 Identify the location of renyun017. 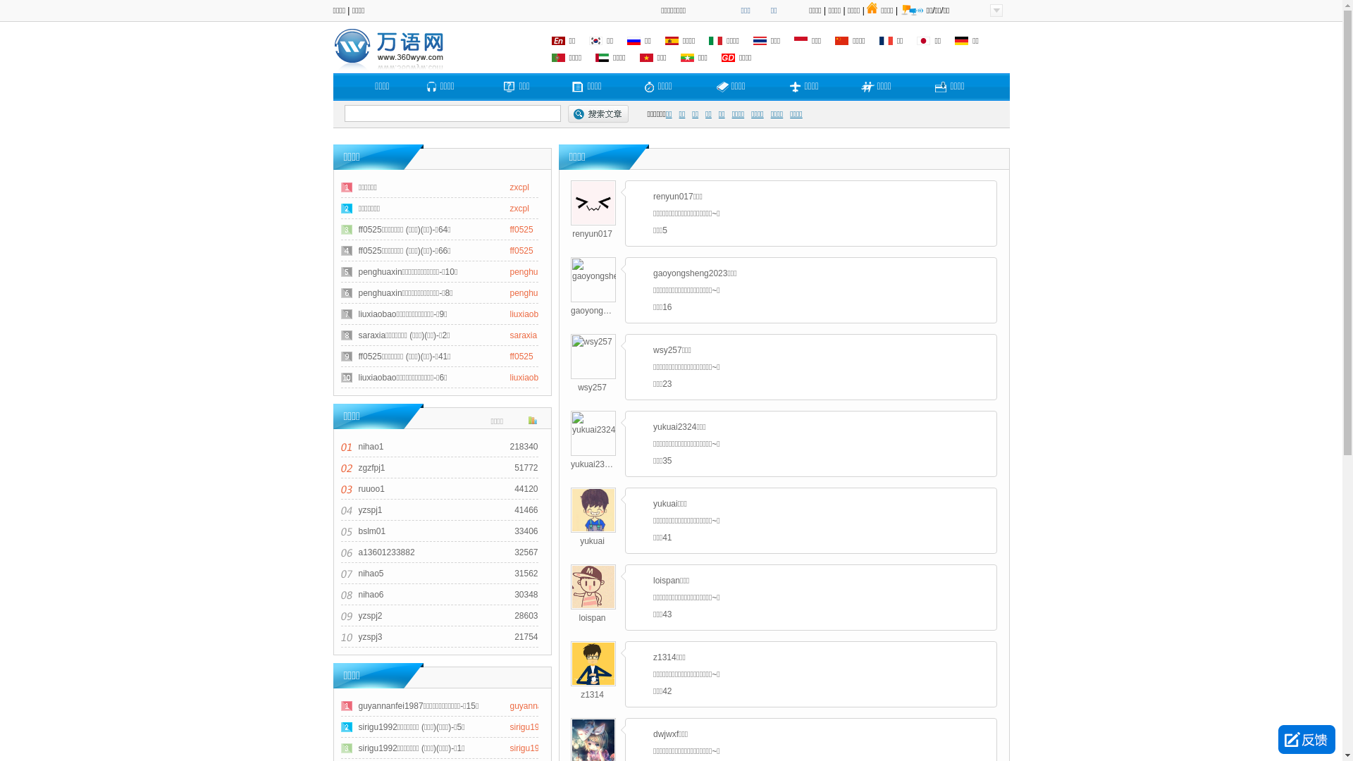
(593, 221).